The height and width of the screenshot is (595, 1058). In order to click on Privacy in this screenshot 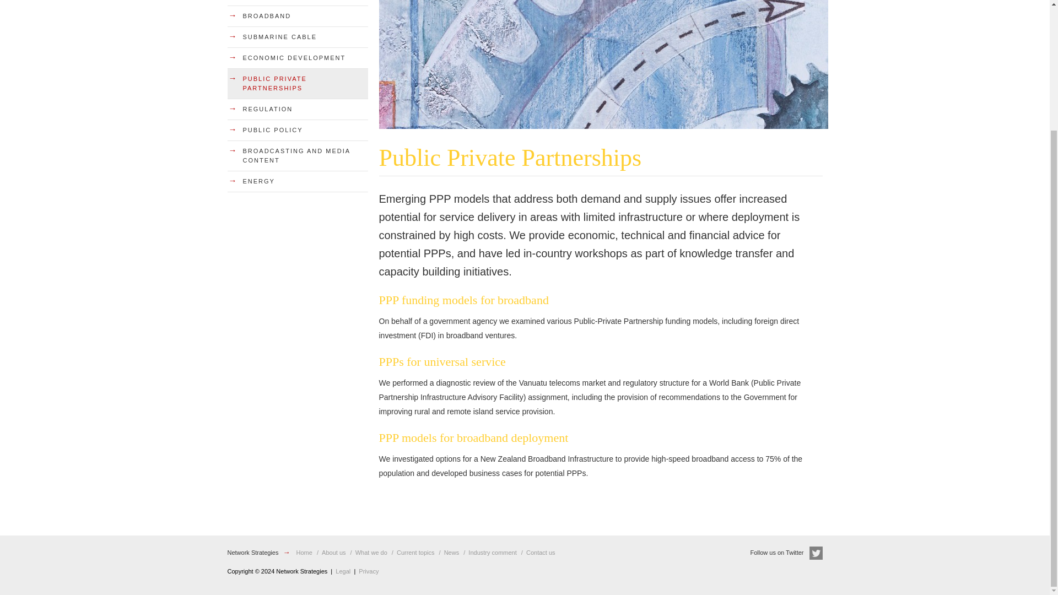, I will do `click(368, 571)`.